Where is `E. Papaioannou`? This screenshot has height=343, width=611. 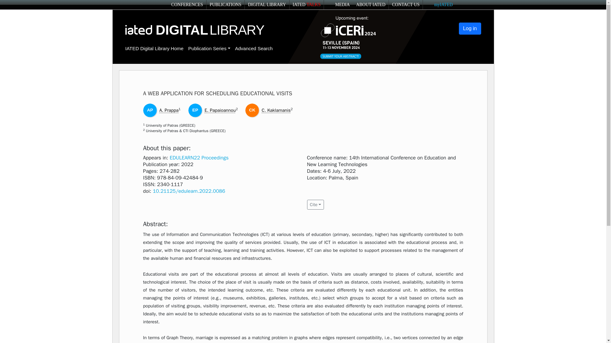 E. Papaioannou is located at coordinates (220, 110).